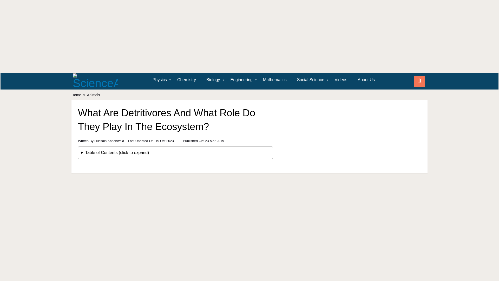 The width and height of the screenshot is (499, 281). Describe the element at coordinates (187, 80) in the screenshot. I see `Chemistry` at that location.